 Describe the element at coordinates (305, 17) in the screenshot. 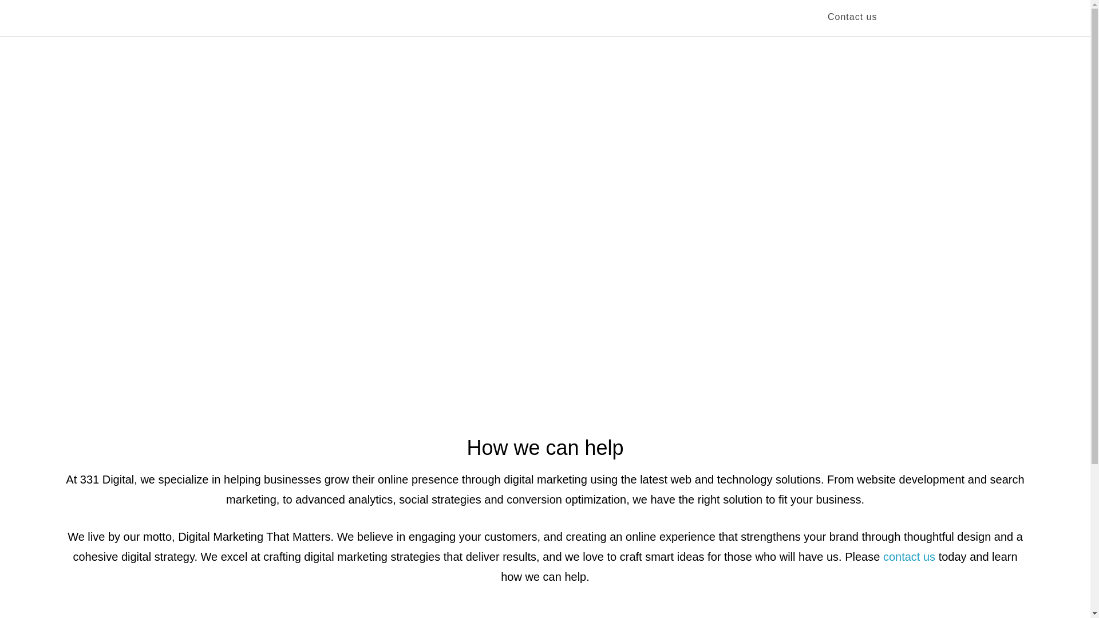

I see `331 DIGITAL` at that location.